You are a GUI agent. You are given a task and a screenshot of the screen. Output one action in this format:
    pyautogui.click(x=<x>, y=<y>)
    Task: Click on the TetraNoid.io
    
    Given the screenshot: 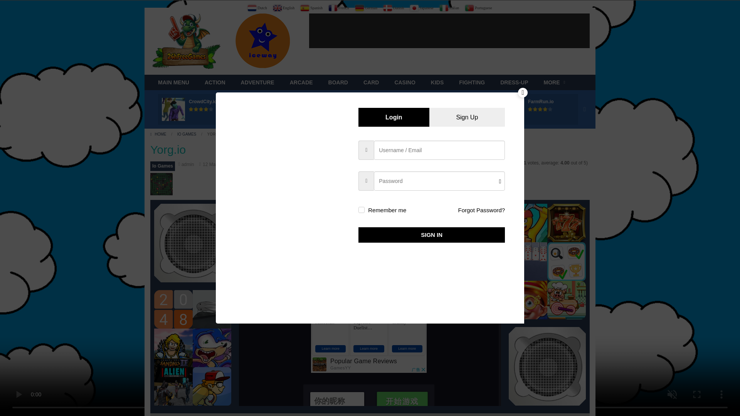 What is the action you would take?
    pyautogui.click(x=287, y=102)
    